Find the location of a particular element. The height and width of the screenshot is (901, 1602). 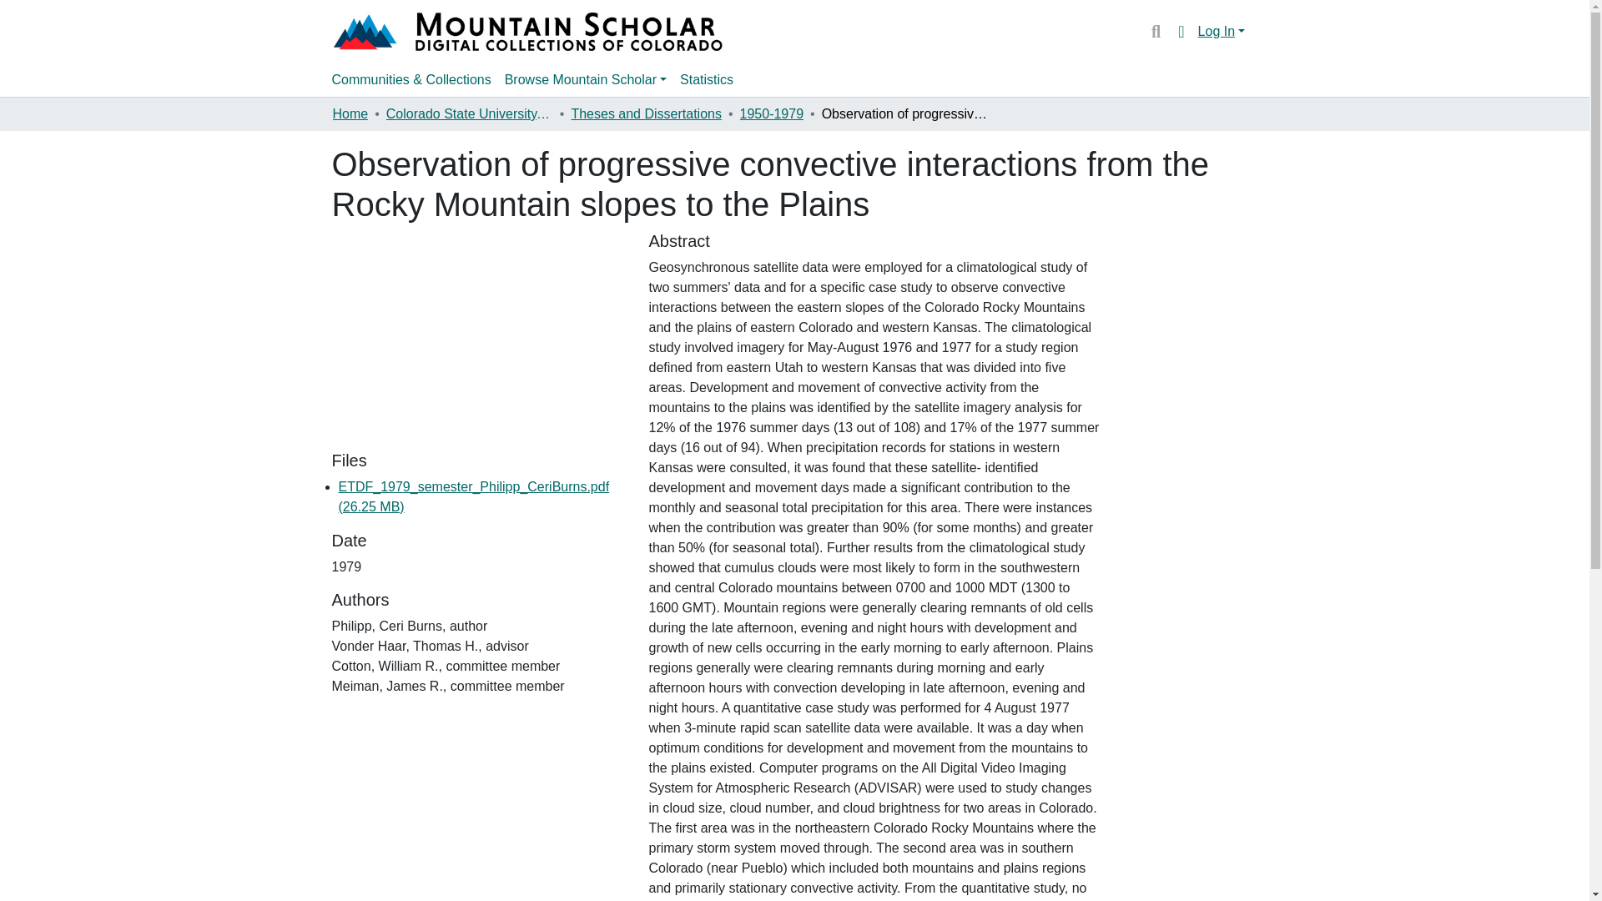

Language switch is located at coordinates (1181, 31).